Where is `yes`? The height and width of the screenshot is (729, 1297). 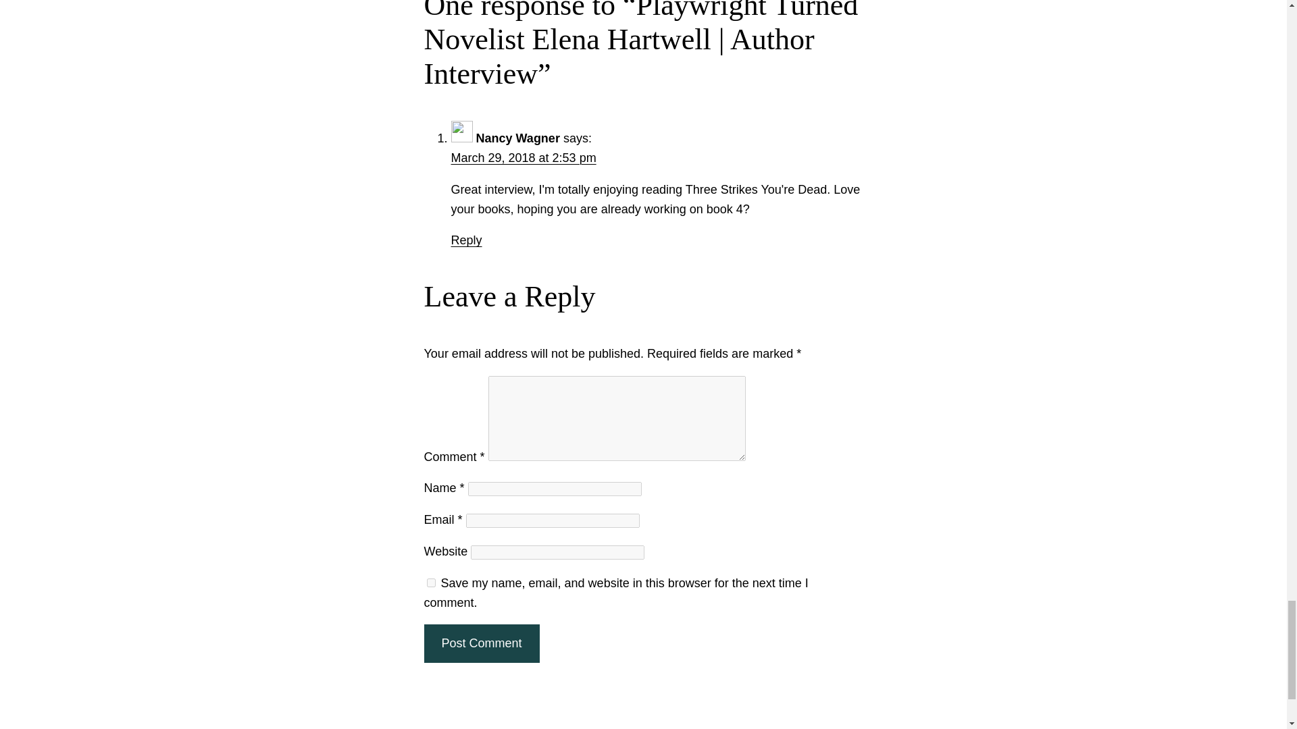
yes is located at coordinates (431, 583).